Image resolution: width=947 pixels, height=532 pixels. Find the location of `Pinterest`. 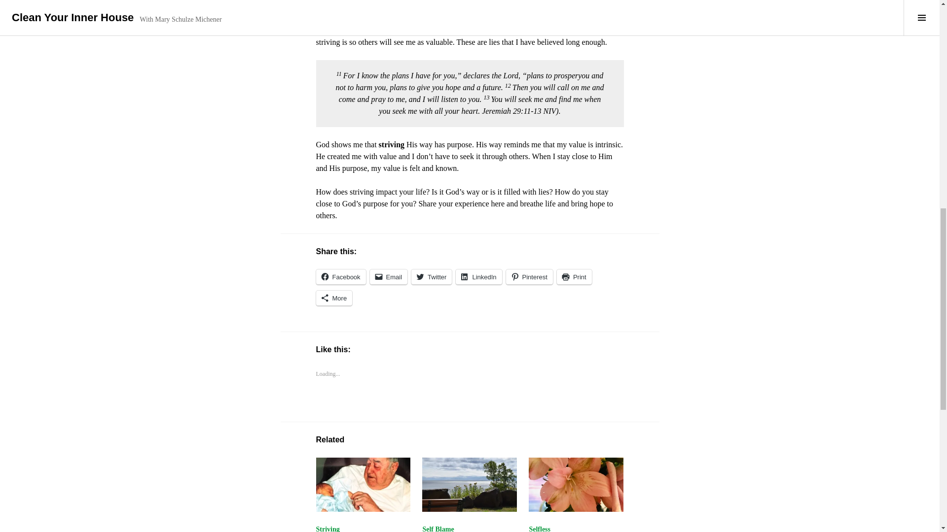

Pinterest is located at coordinates (529, 277).